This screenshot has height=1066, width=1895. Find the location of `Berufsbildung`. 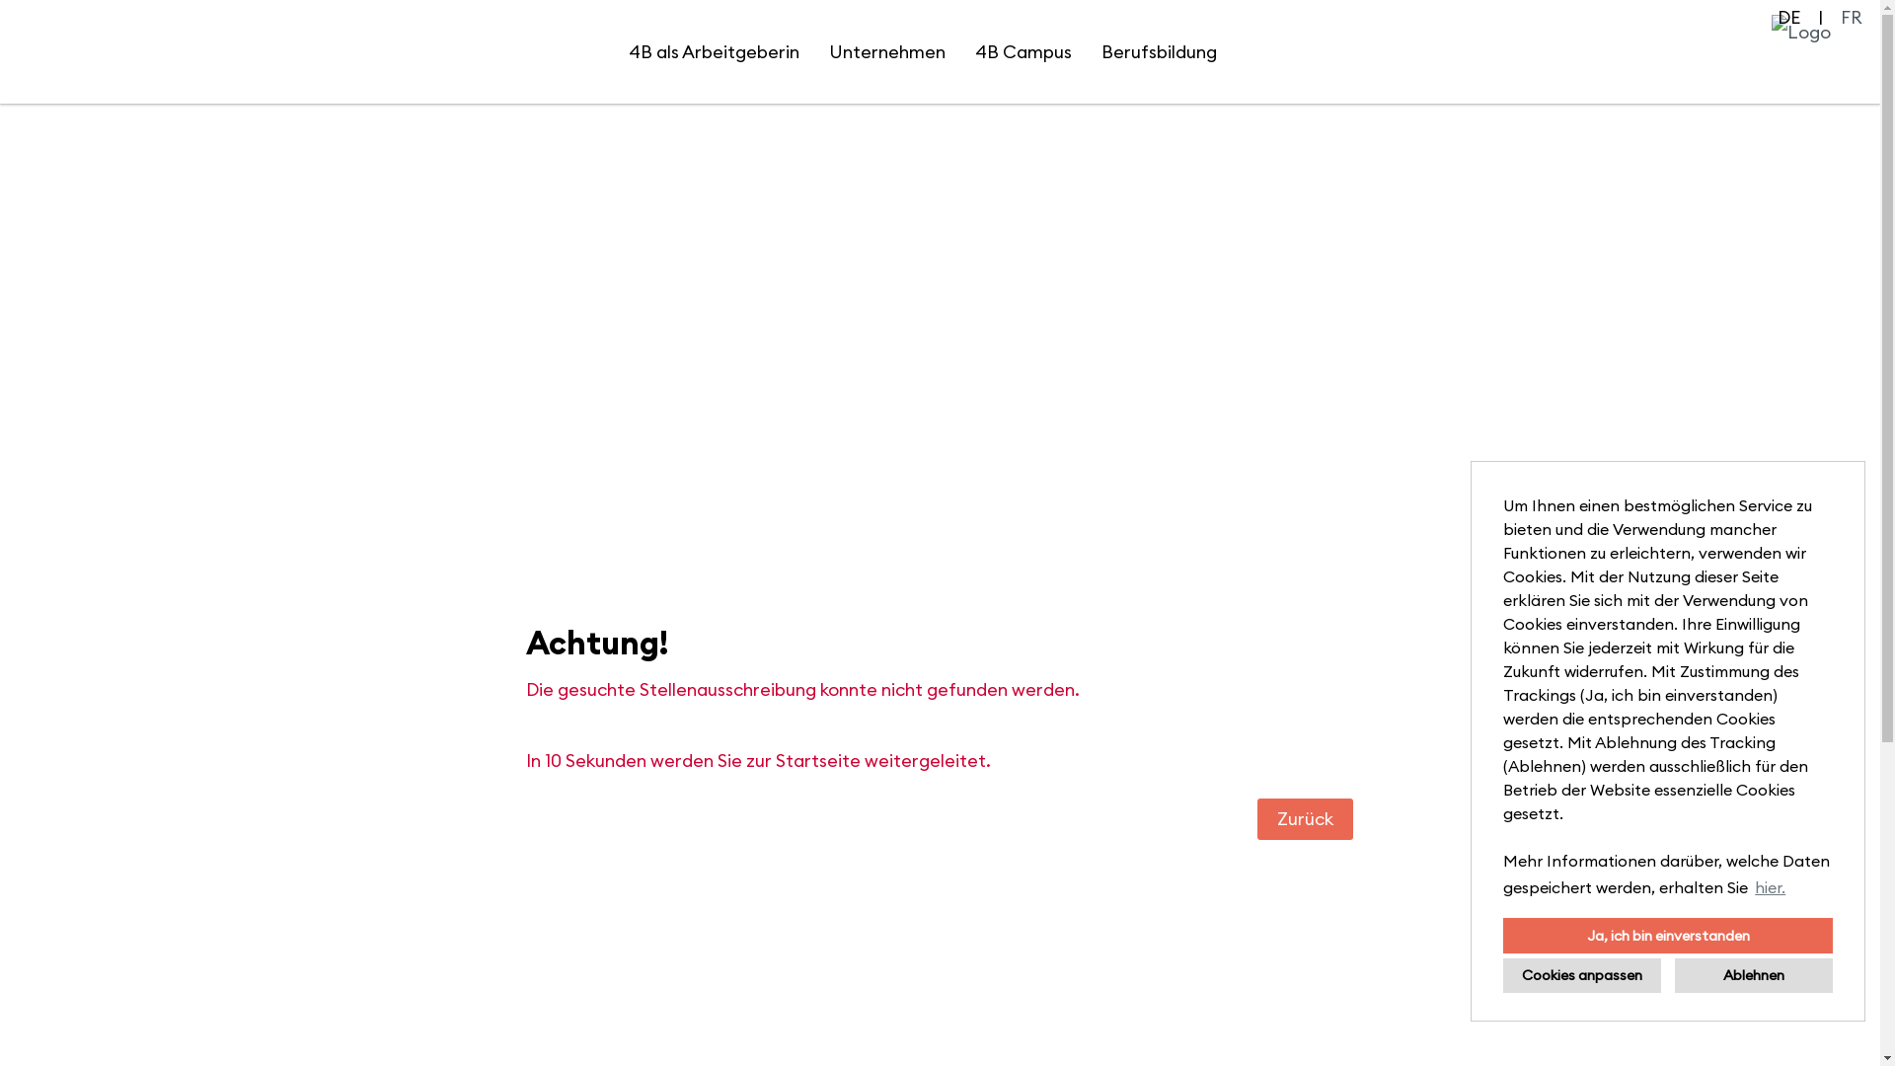

Berufsbildung is located at coordinates (1159, 51).